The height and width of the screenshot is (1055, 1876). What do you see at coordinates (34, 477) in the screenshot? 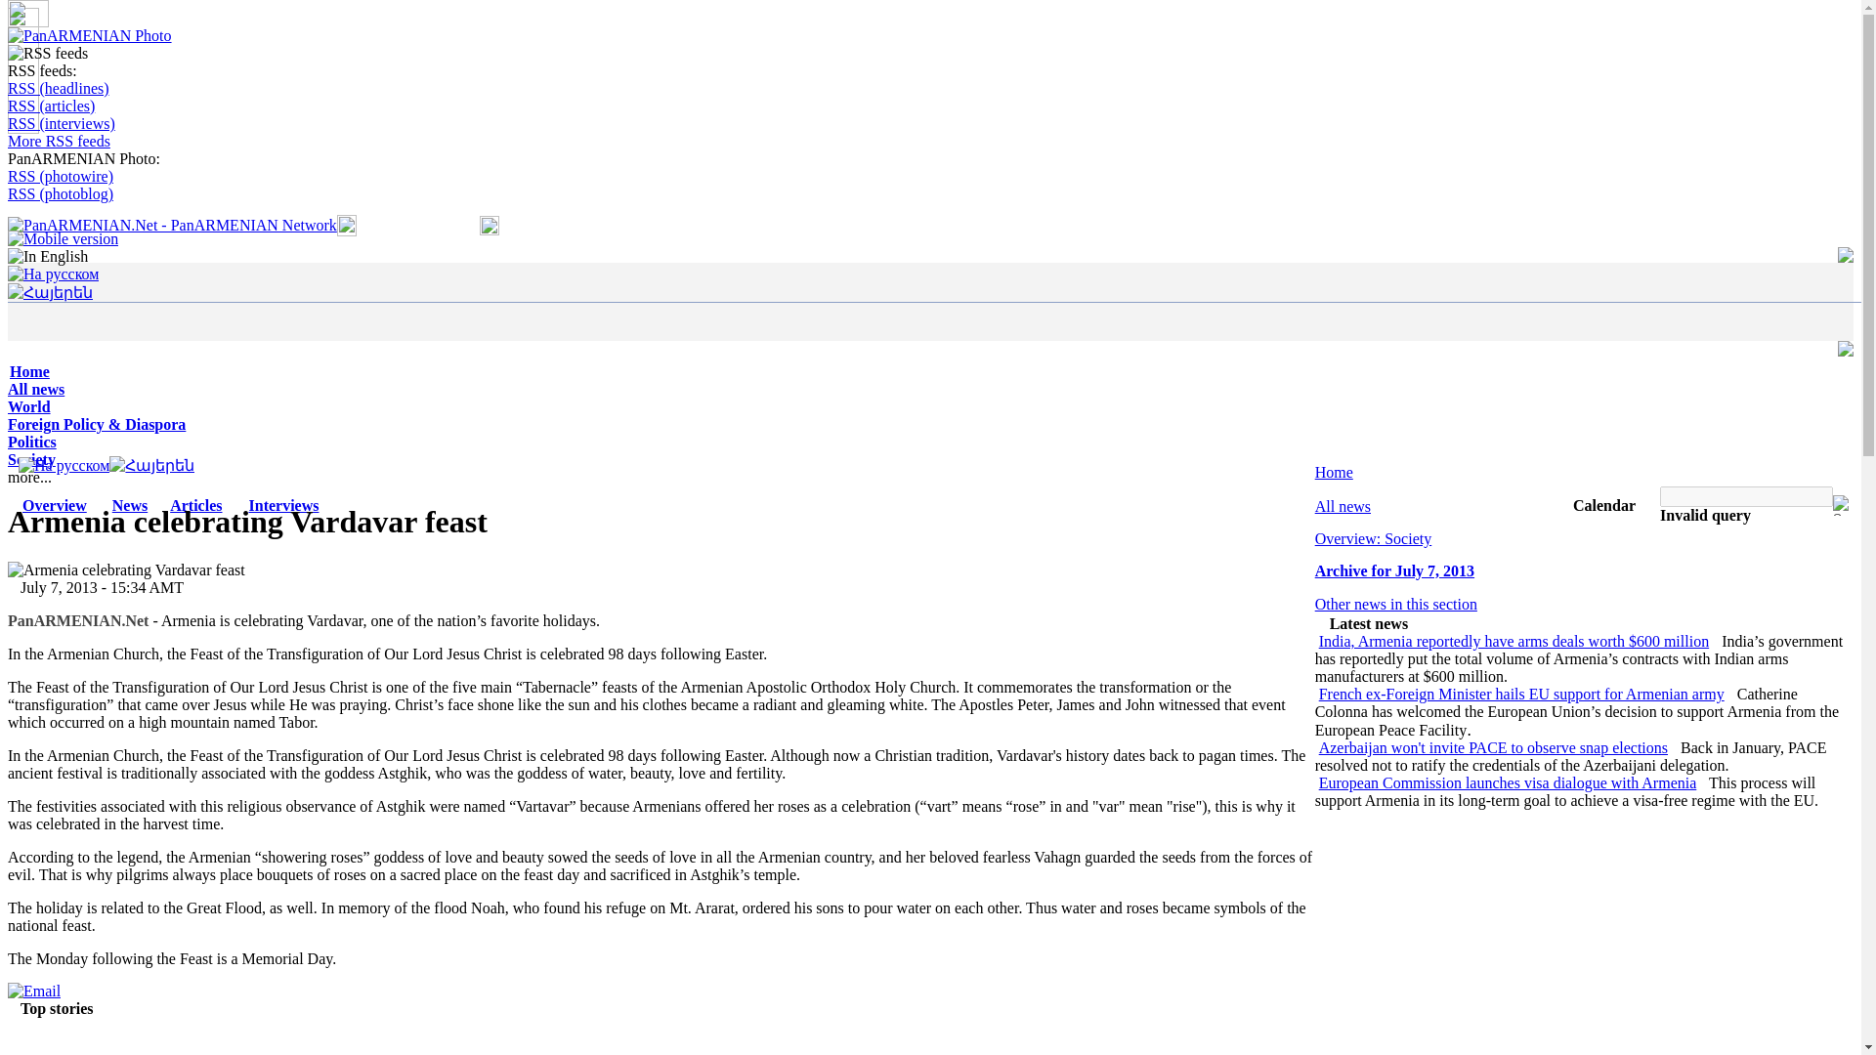
I see `more...` at bounding box center [34, 477].